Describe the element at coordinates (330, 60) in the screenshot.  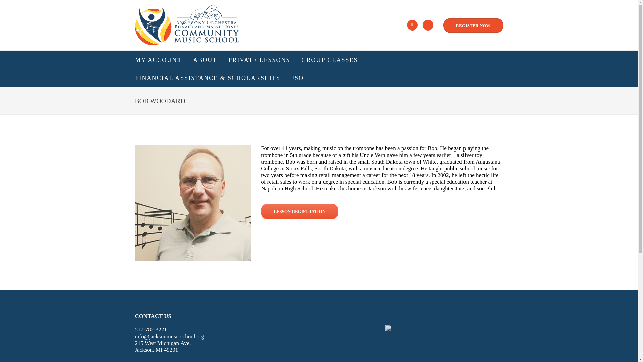
I see `GROUP CLASSES` at that location.